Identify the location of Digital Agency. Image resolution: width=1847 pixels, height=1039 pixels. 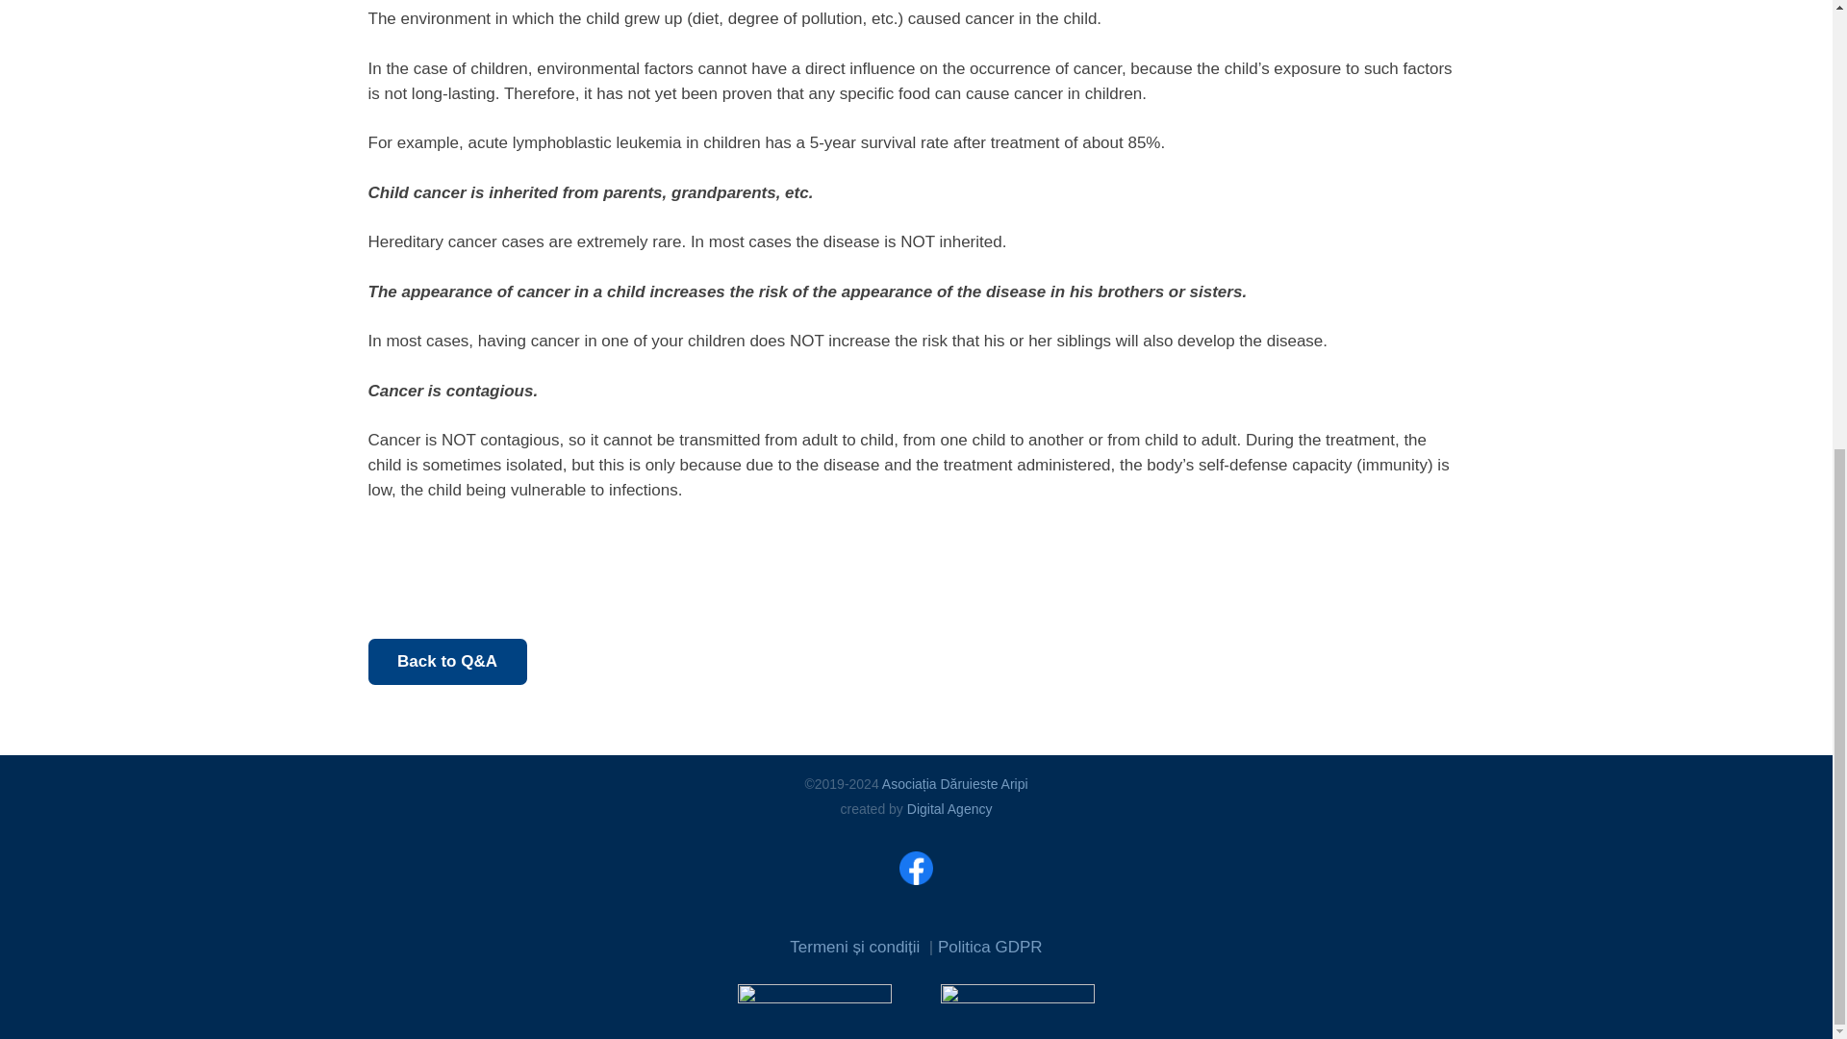
(949, 808).